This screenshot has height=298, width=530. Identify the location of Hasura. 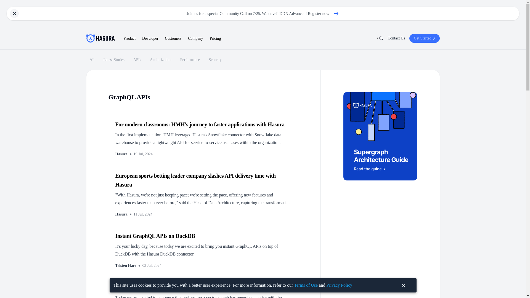
(161, 60).